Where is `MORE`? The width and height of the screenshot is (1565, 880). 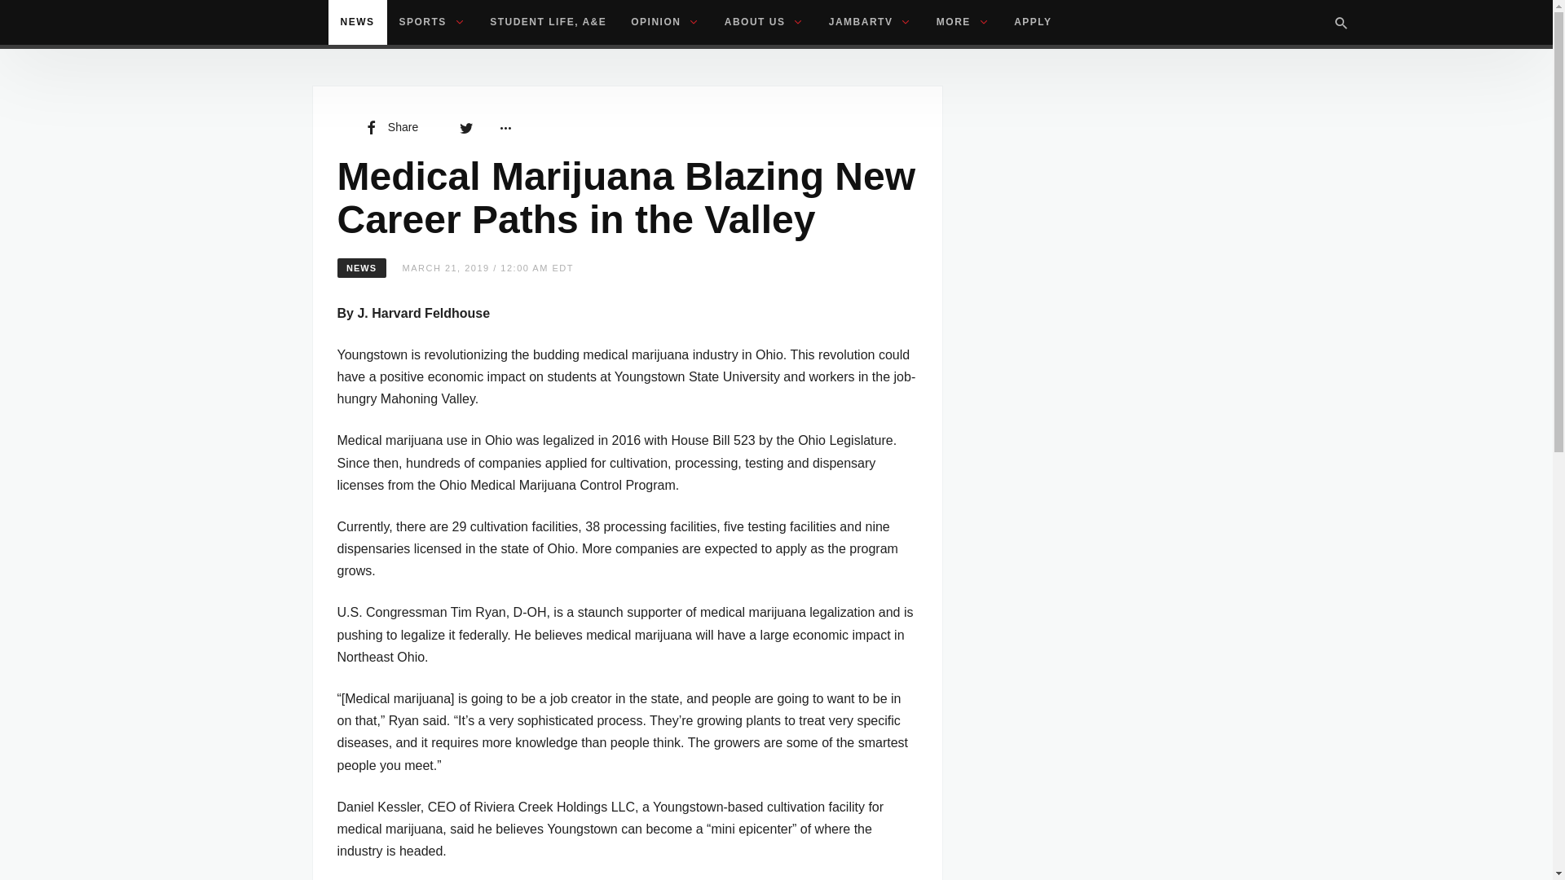
MORE is located at coordinates (963, 23).